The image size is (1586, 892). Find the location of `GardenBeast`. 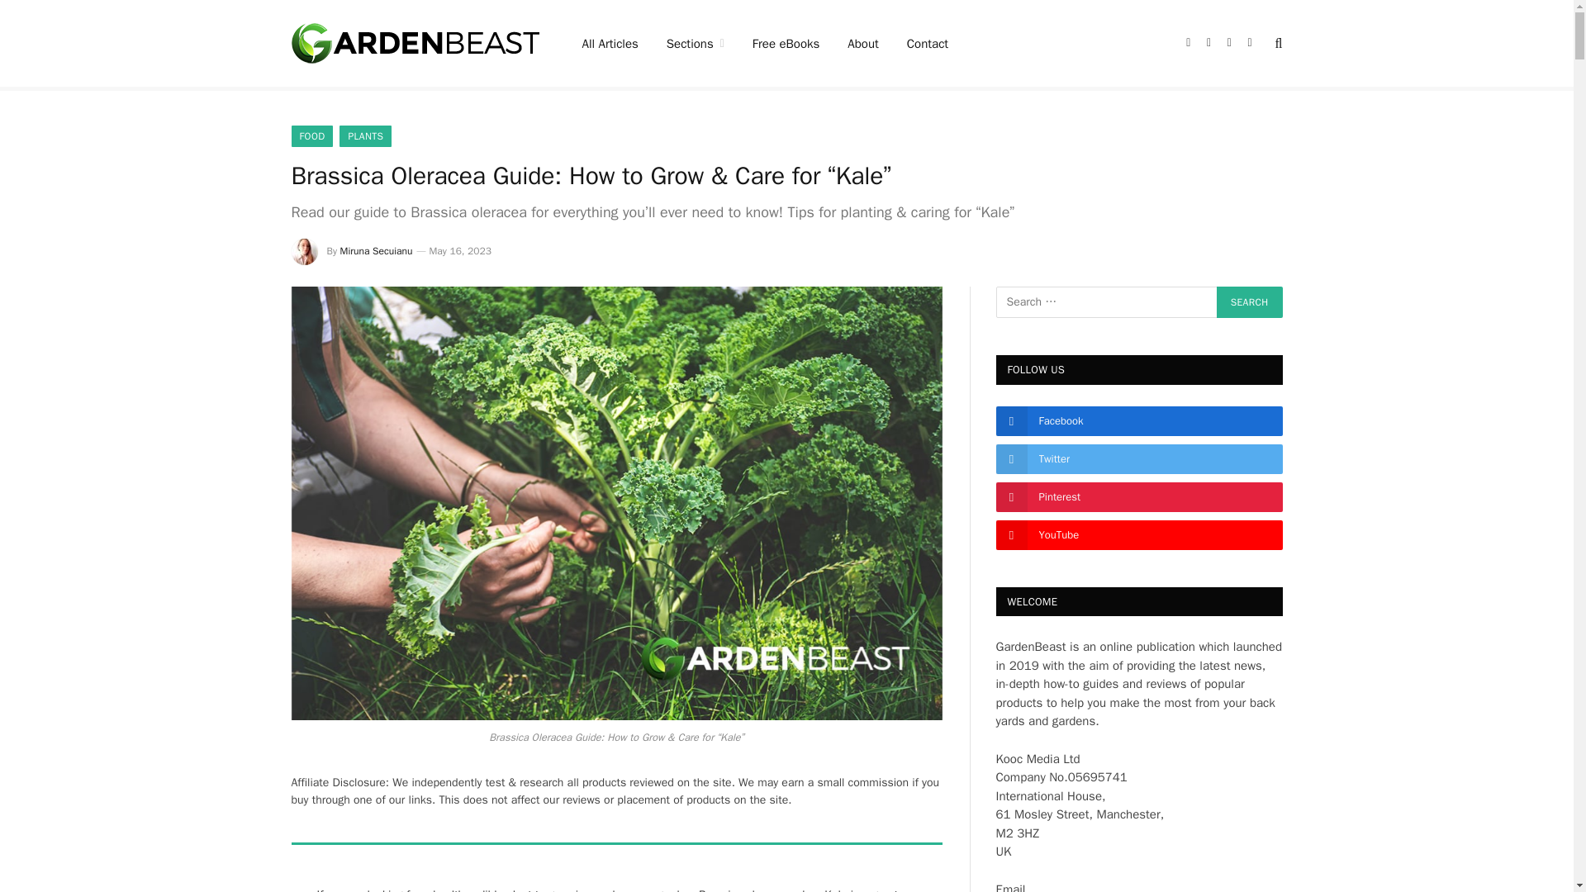

GardenBeast is located at coordinates (415, 43).